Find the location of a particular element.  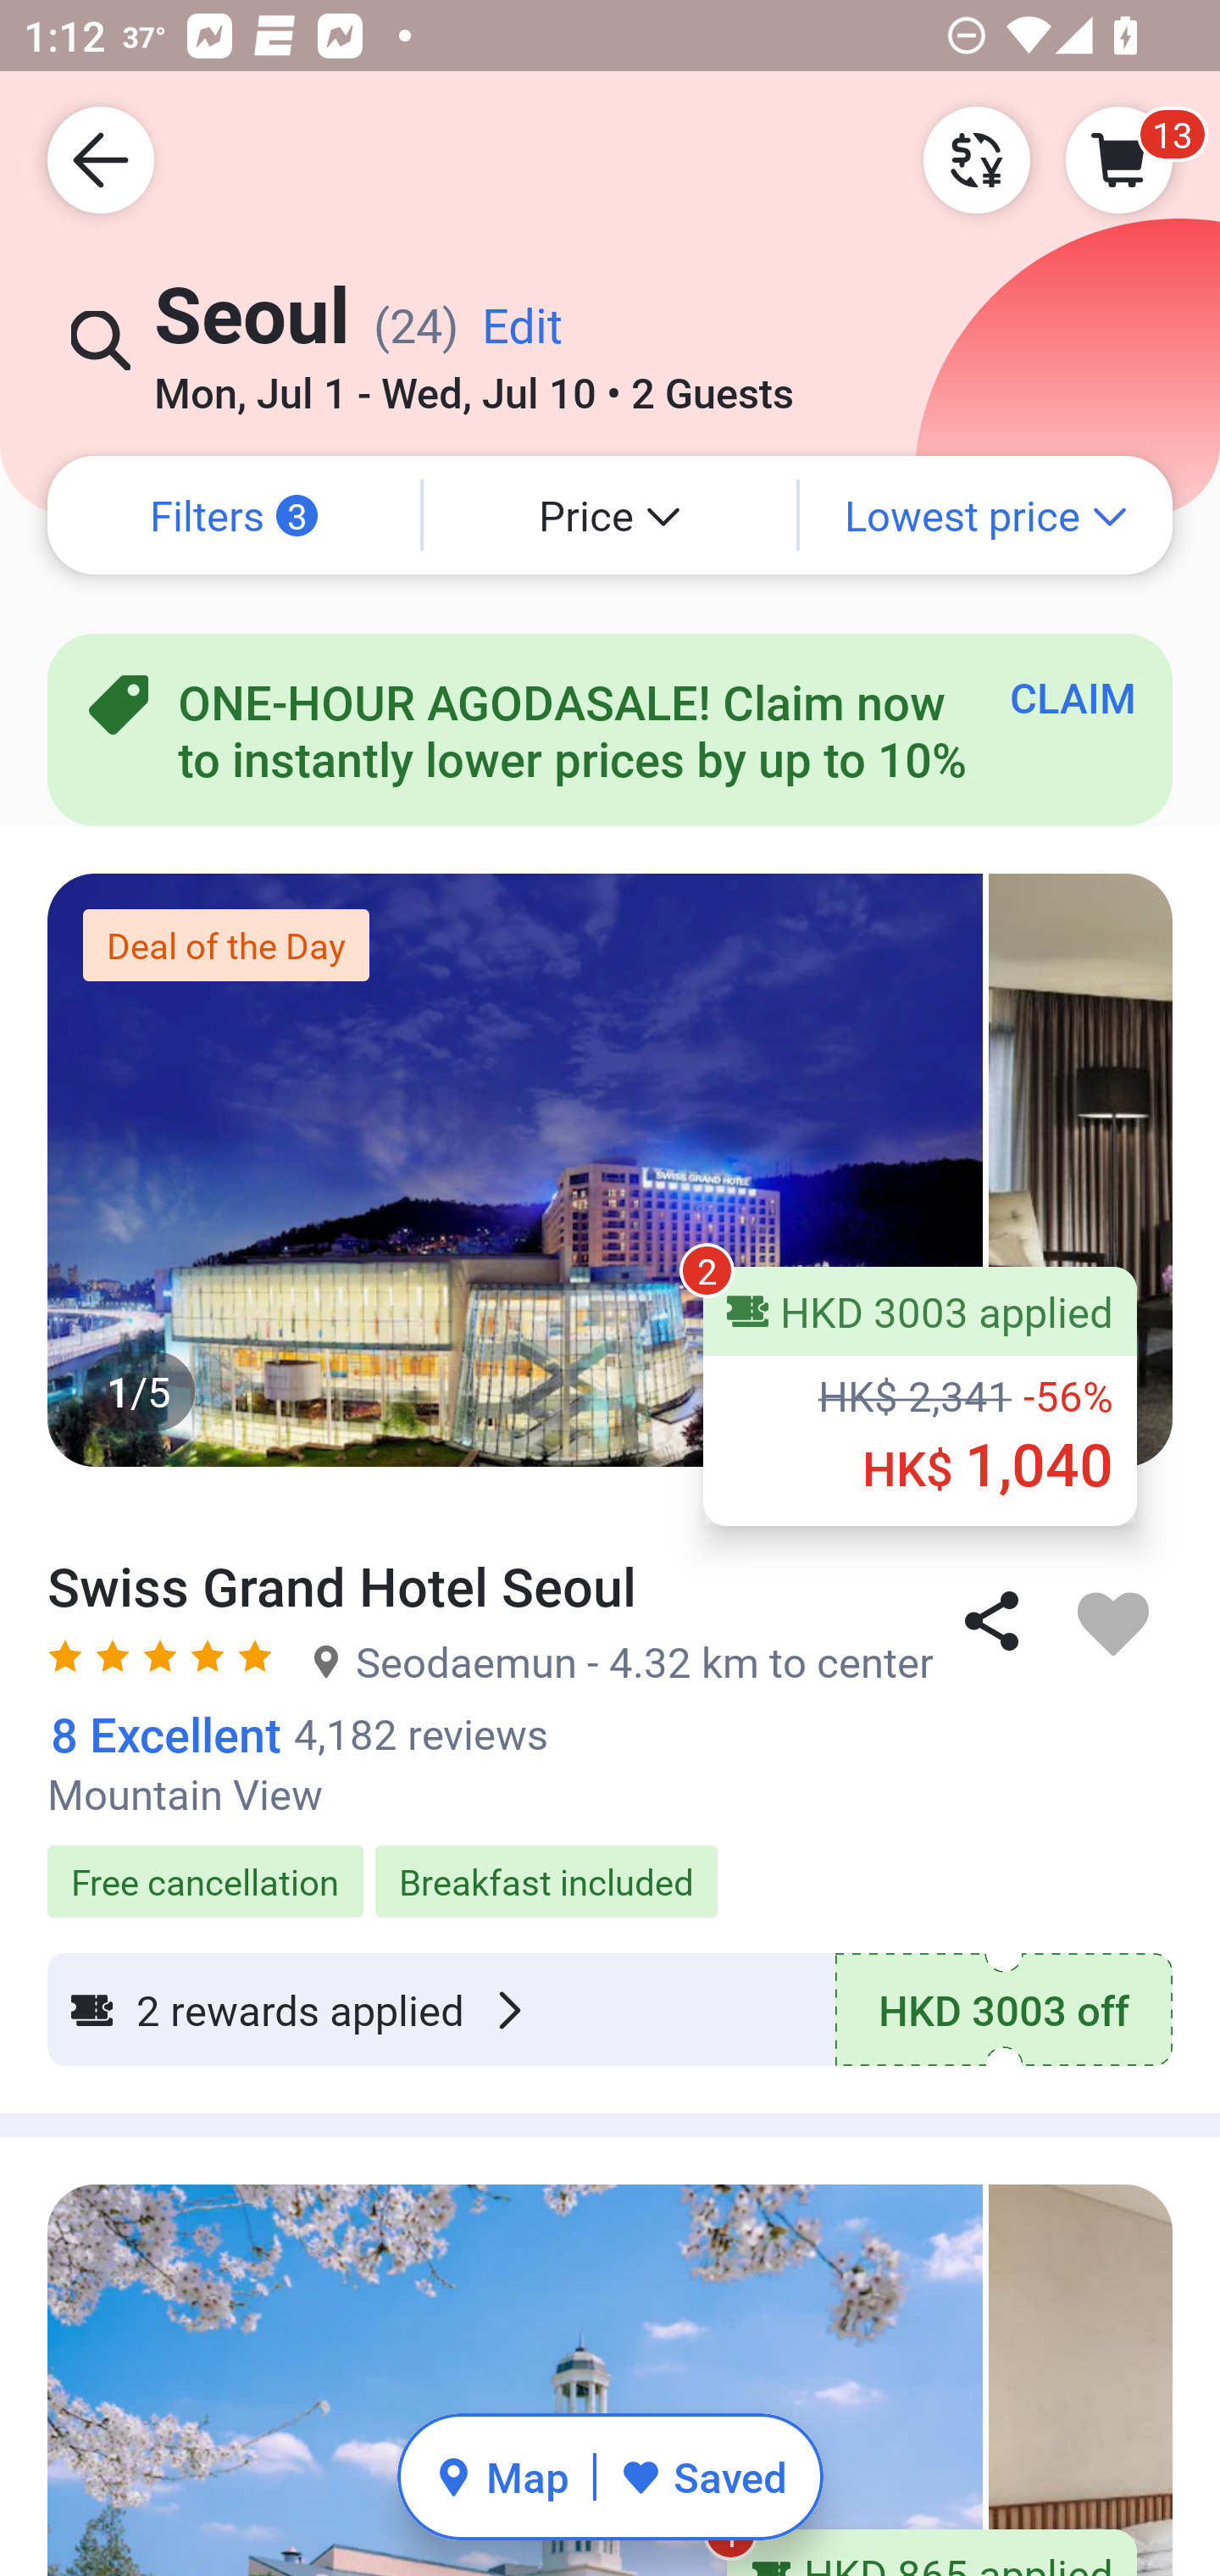

Lowest price is located at coordinates (986, 515).